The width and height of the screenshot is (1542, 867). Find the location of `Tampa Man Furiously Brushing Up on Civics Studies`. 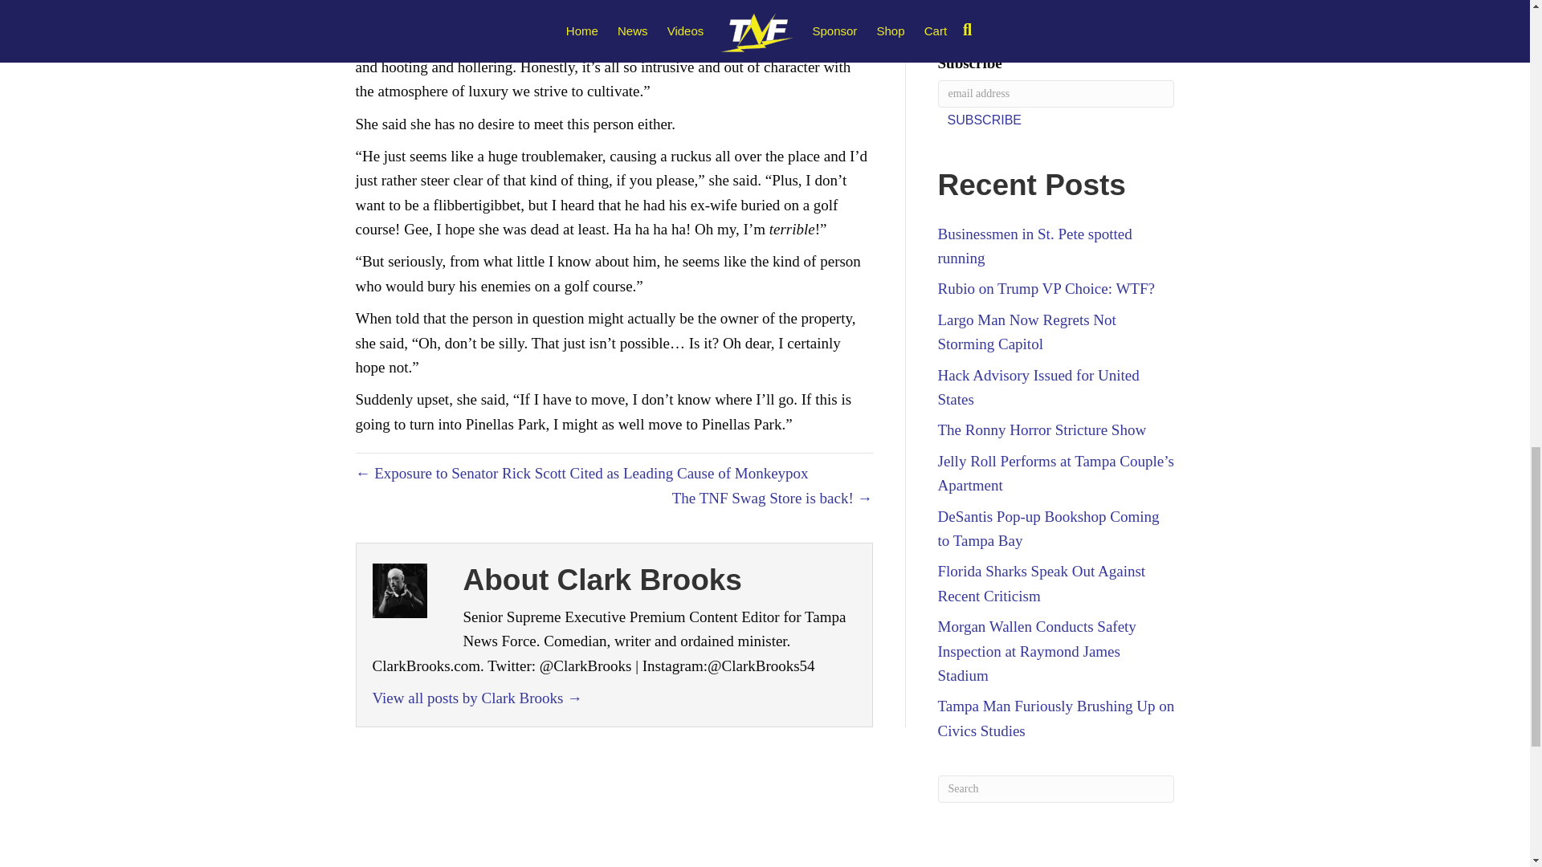

Tampa Man Furiously Brushing Up on Civics Studies is located at coordinates (1056, 718).